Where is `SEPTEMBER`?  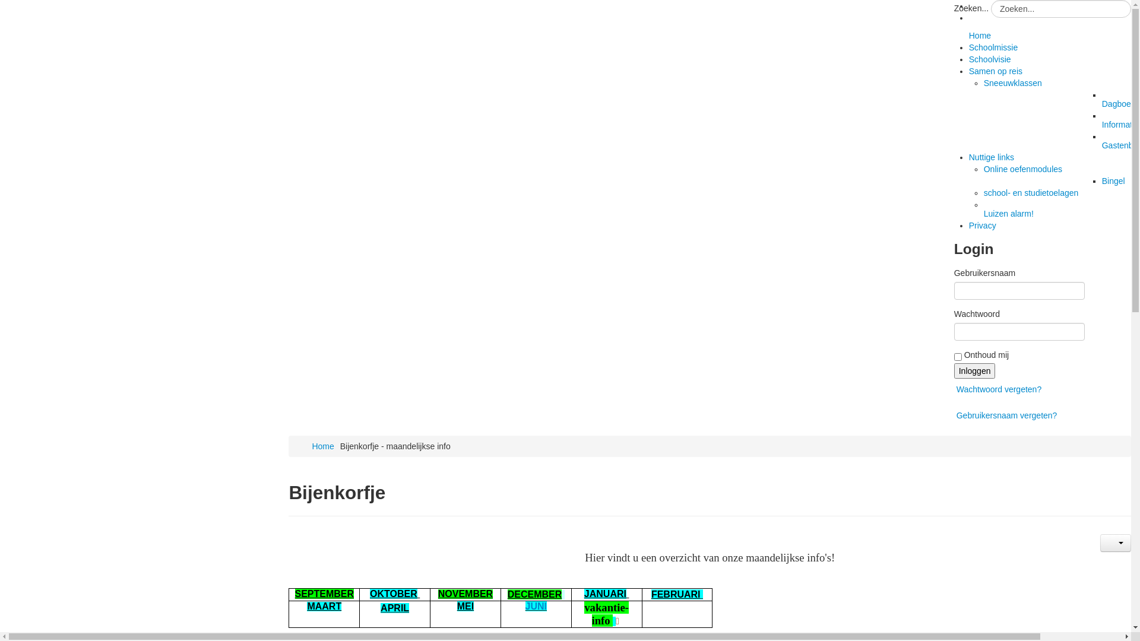
SEPTEMBER is located at coordinates (324, 594).